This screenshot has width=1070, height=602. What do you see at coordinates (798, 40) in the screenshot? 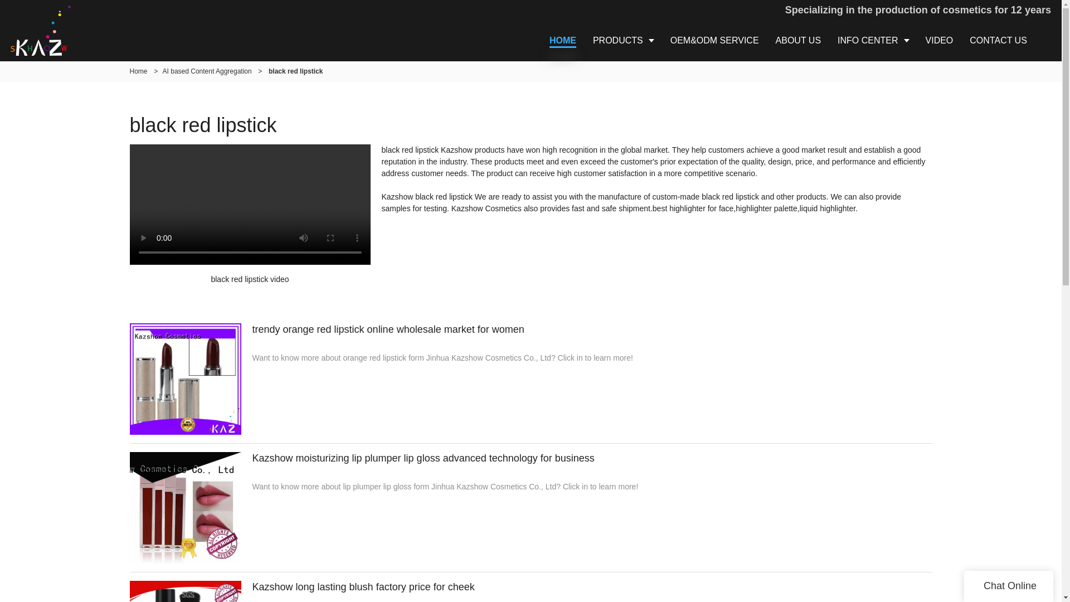
I see `ABOUT US` at bounding box center [798, 40].